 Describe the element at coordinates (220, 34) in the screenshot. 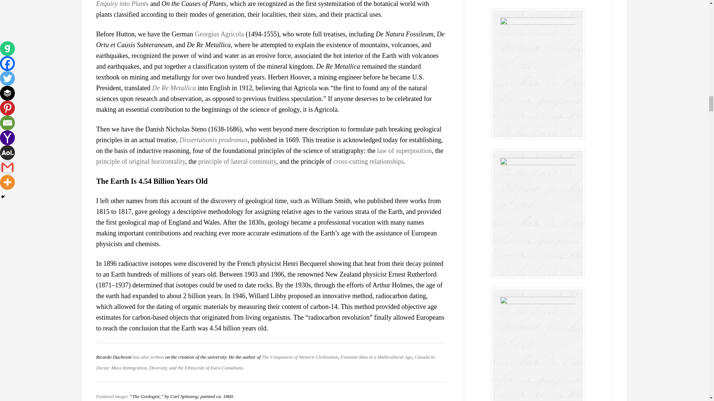

I see `Georgius Agricola` at that location.